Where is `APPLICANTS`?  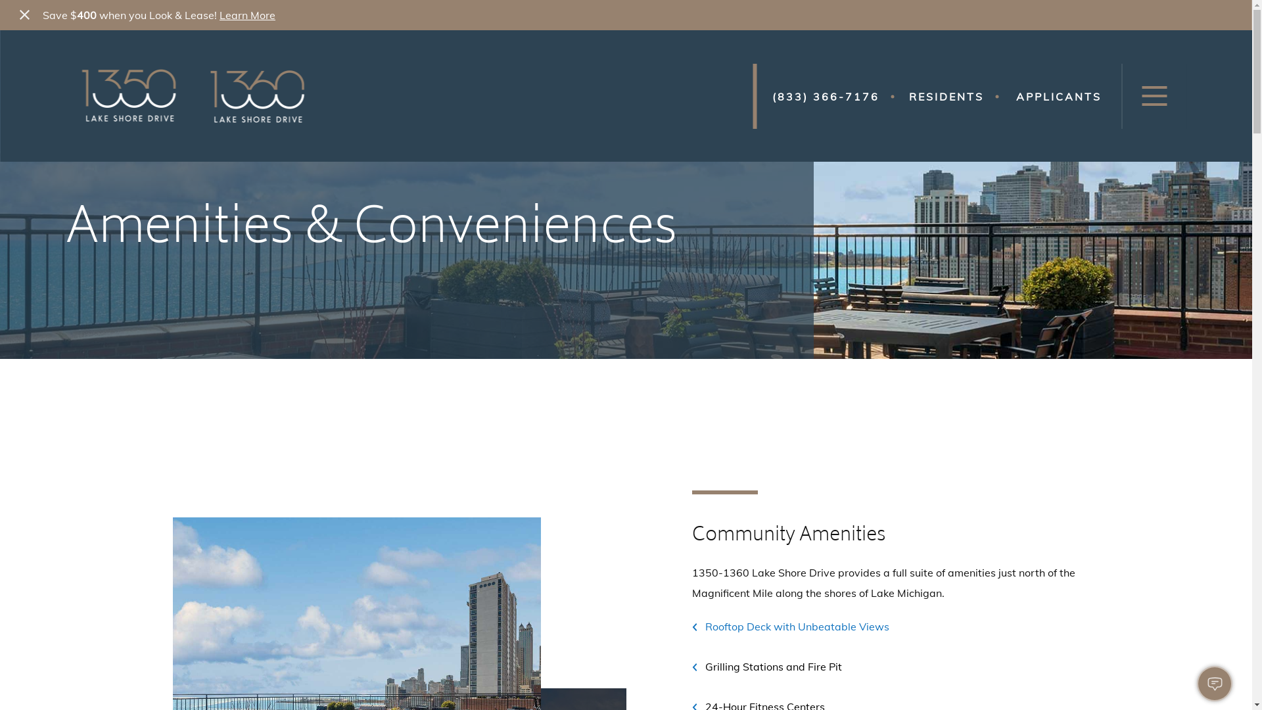
APPLICANTS is located at coordinates (1059, 96).